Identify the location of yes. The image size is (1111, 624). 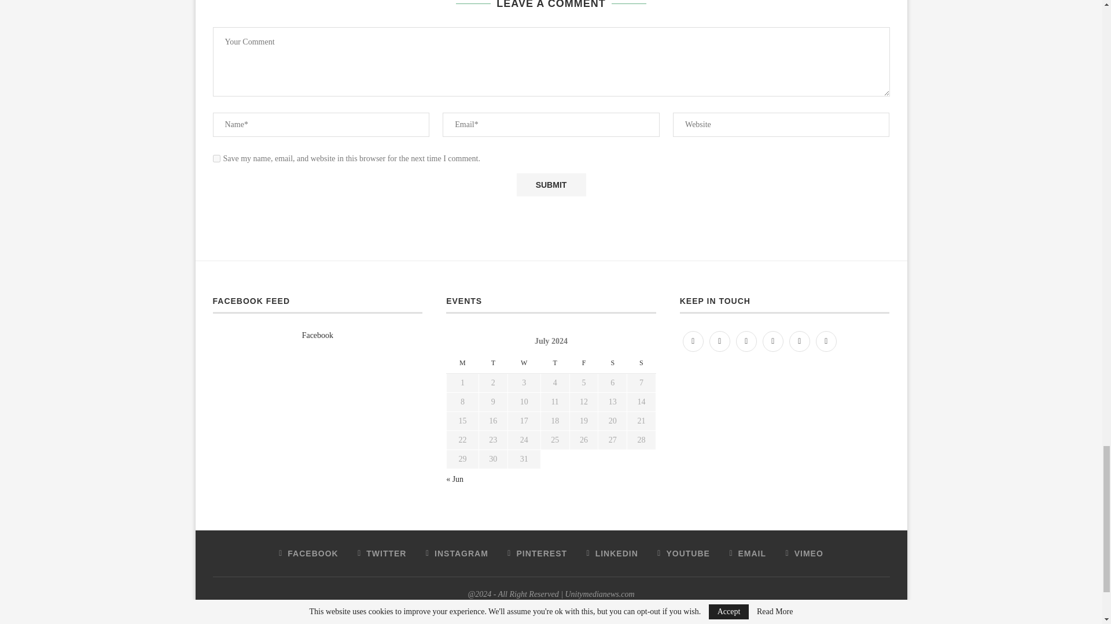
(216, 158).